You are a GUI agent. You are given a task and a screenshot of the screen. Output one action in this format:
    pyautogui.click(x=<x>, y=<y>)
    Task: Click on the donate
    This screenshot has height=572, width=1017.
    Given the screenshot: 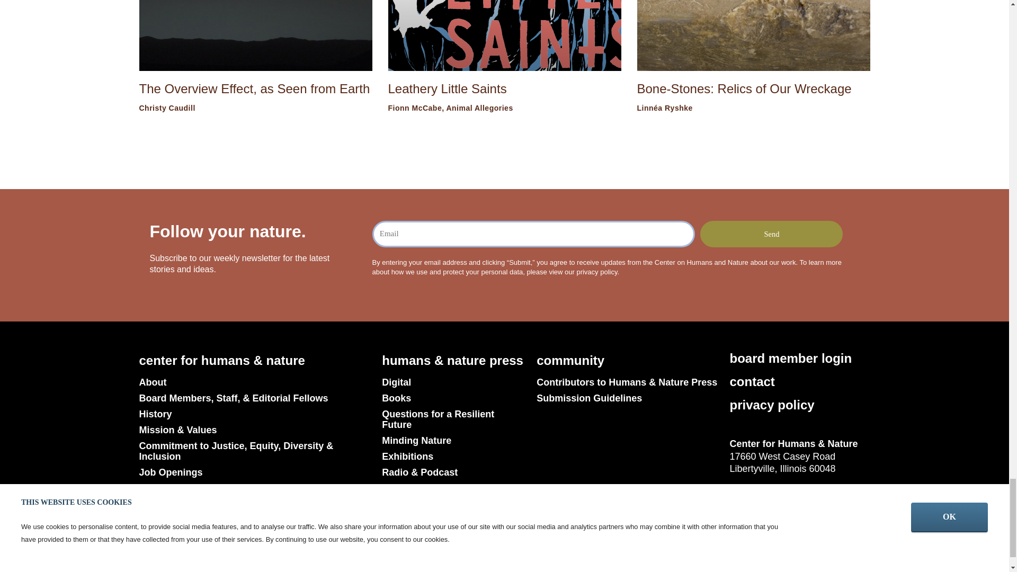 What is the action you would take?
    pyautogui.click(x=159, y=551)
    